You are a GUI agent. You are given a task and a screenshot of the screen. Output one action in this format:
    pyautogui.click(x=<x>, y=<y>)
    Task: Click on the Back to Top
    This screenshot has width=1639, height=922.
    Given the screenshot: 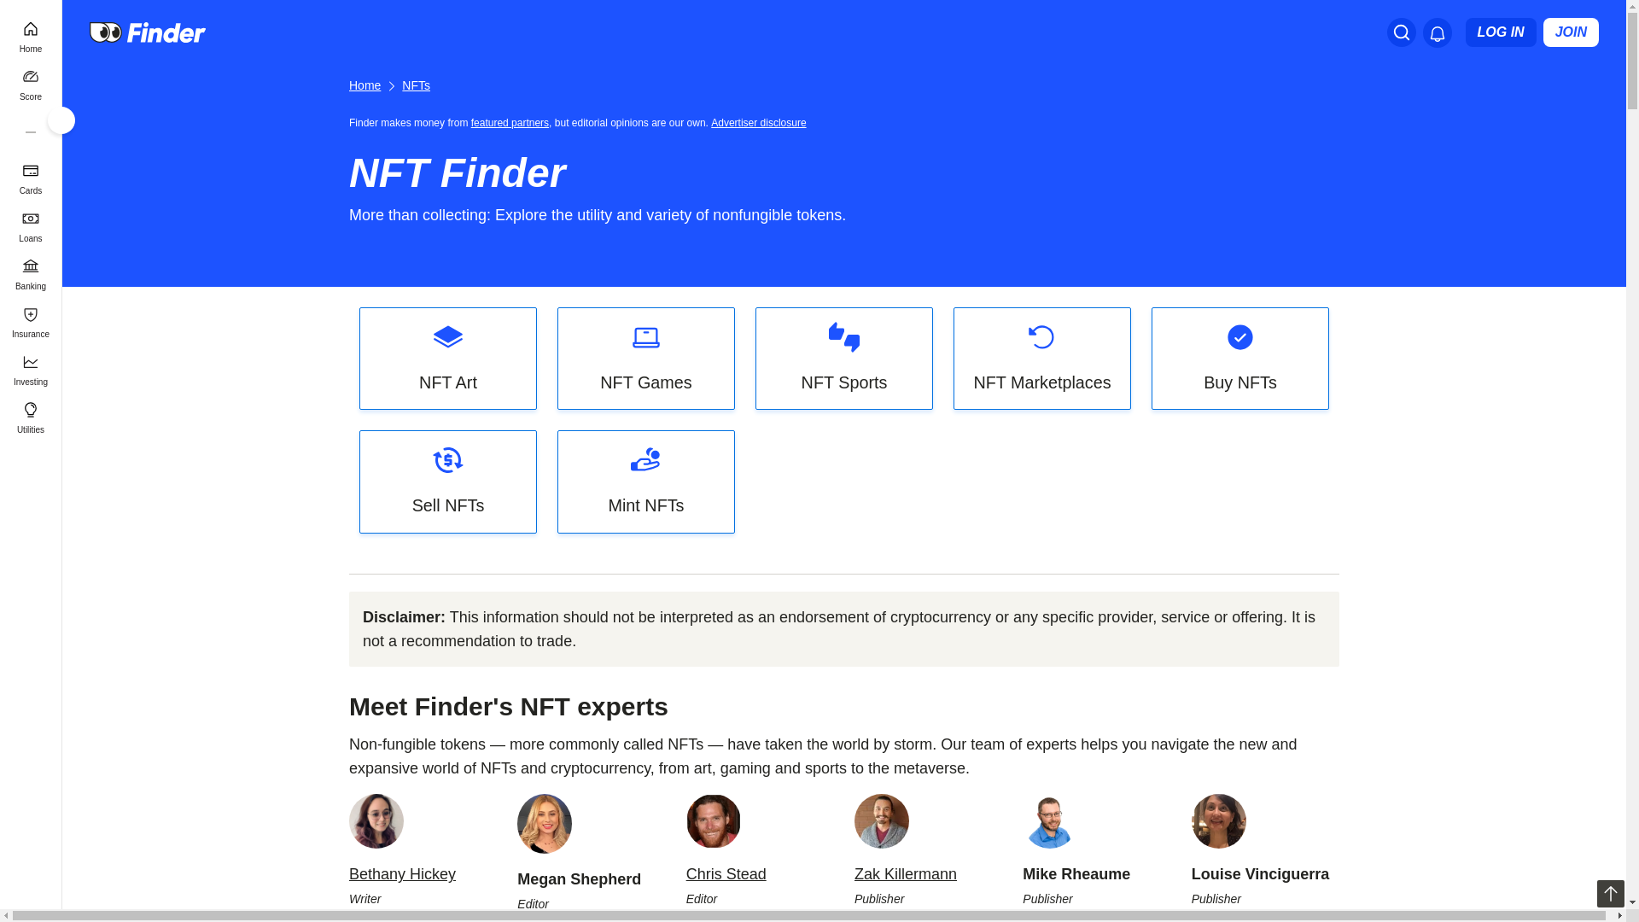 What is the action you would take?
    pyautogui.click(x=1610, y=893)
    